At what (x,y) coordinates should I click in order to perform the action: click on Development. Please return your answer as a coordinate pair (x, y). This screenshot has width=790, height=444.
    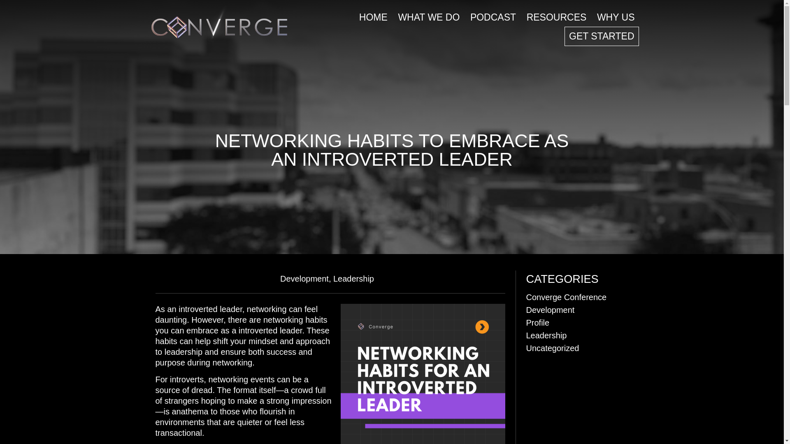
    Looking at the image, I should click on (304, 279).